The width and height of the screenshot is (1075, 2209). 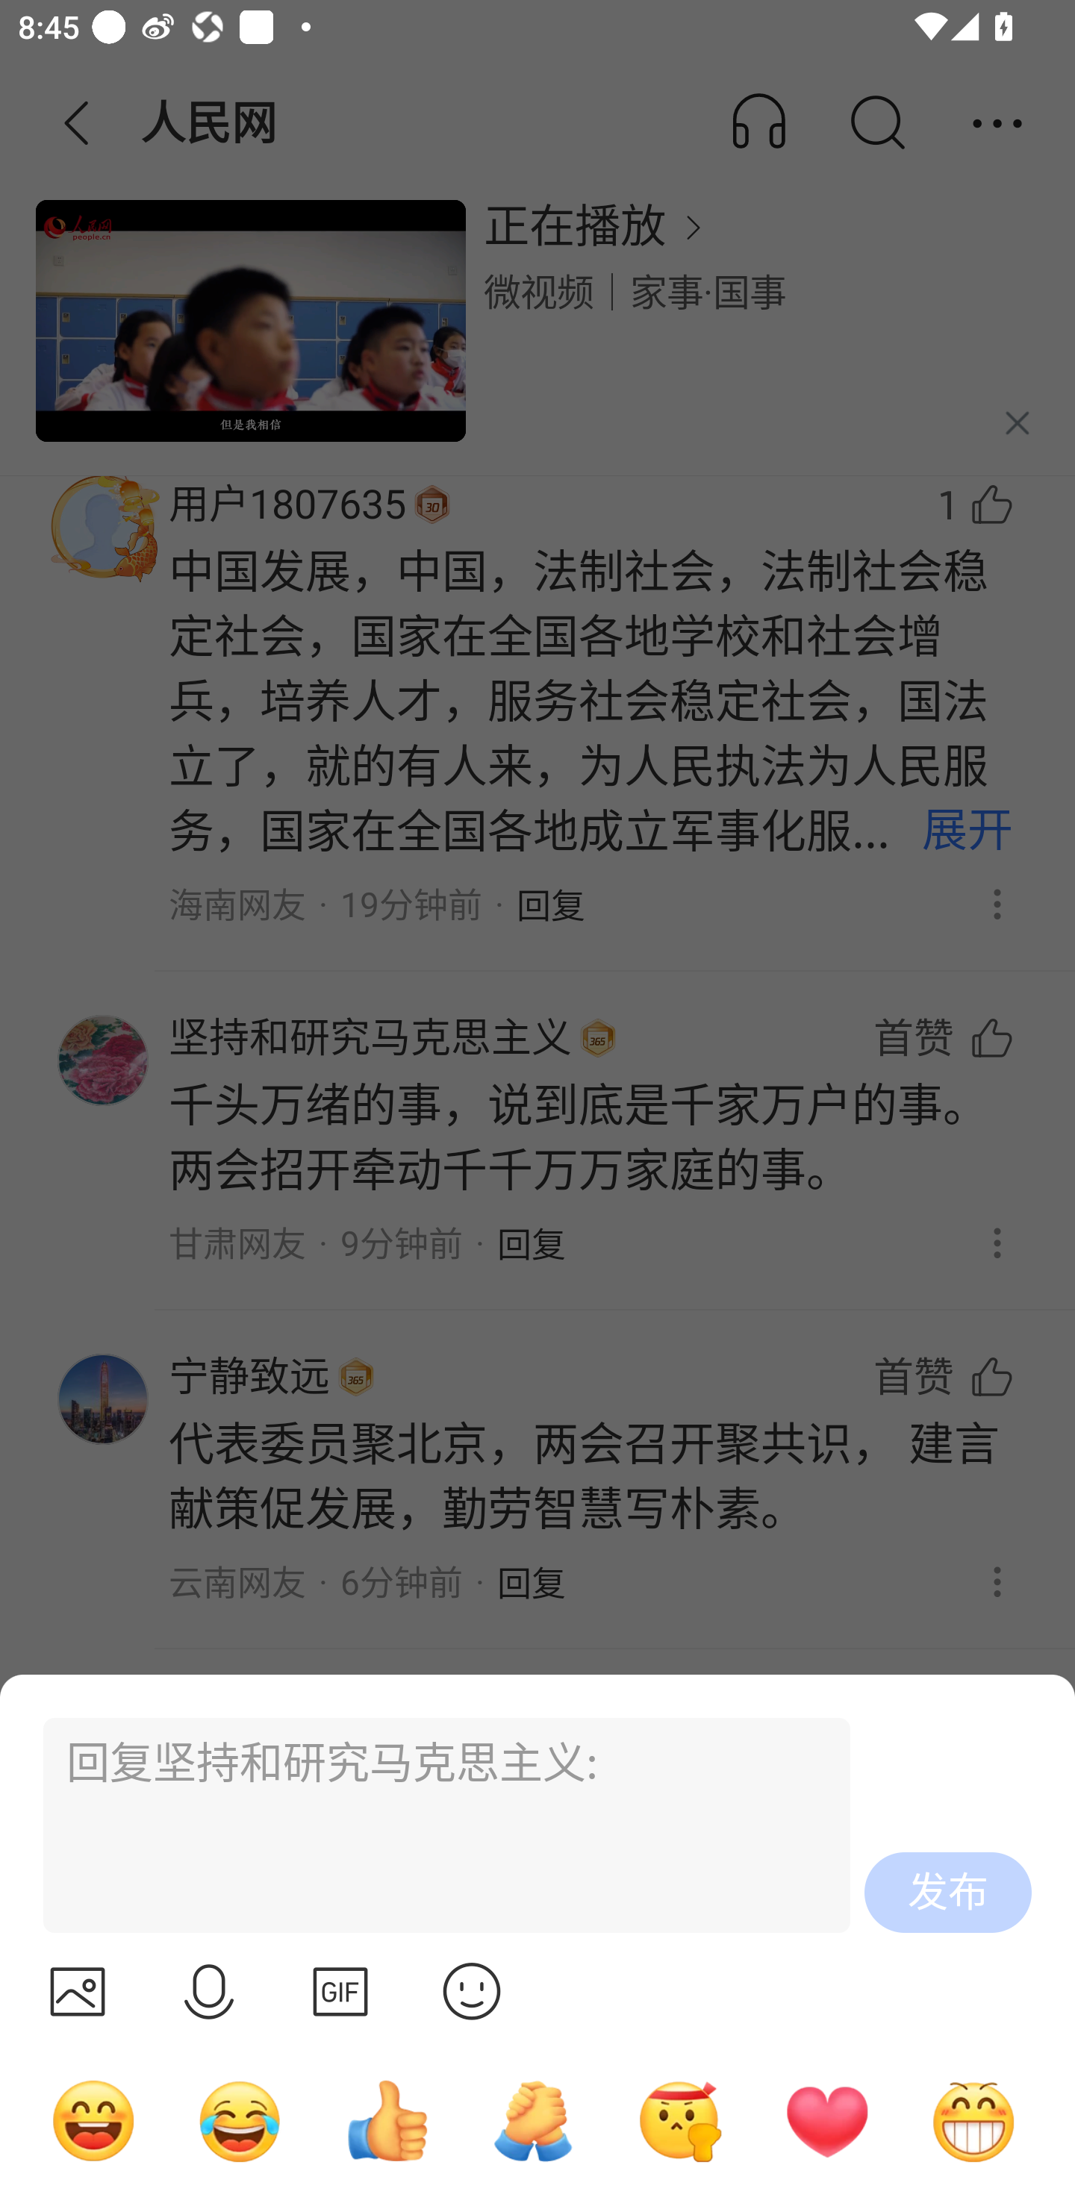 I want to click on , so click(x=340, y=1991).